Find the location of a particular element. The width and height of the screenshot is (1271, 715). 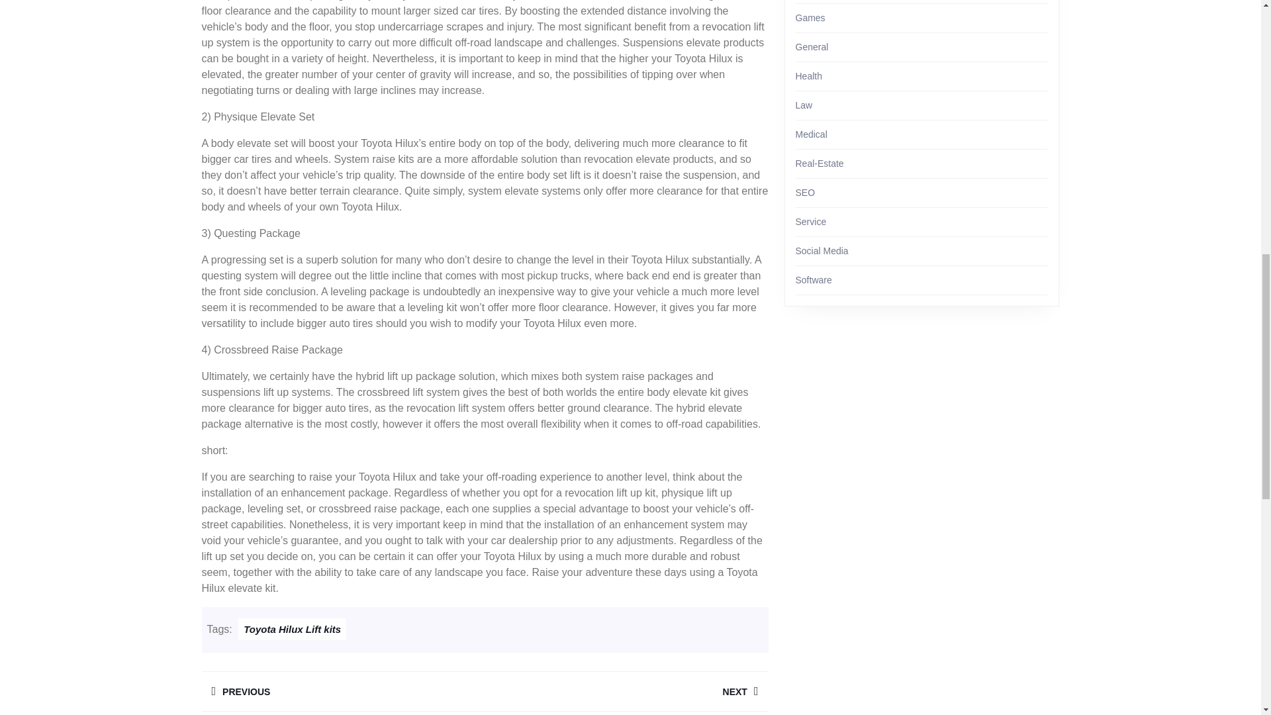

Toyota Hilux Lift kits is located at coordinates (292, 629).